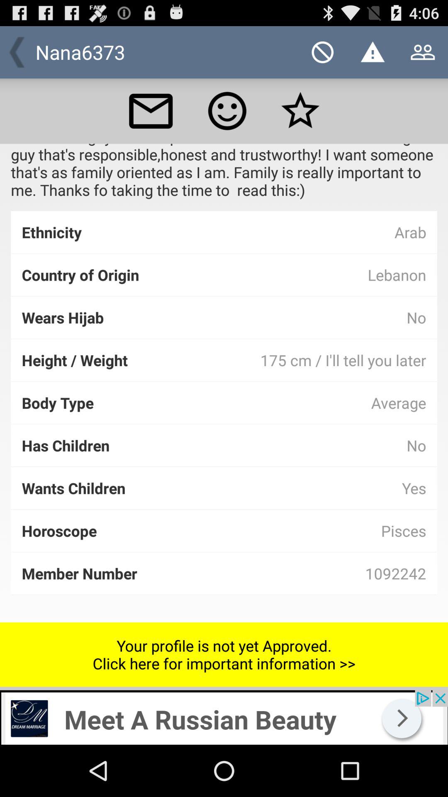 The width and height of the screenshot is (448, 797). Describe the element at coordinates (300, 111) in the screenshot. I see `set as favorite` at that location.